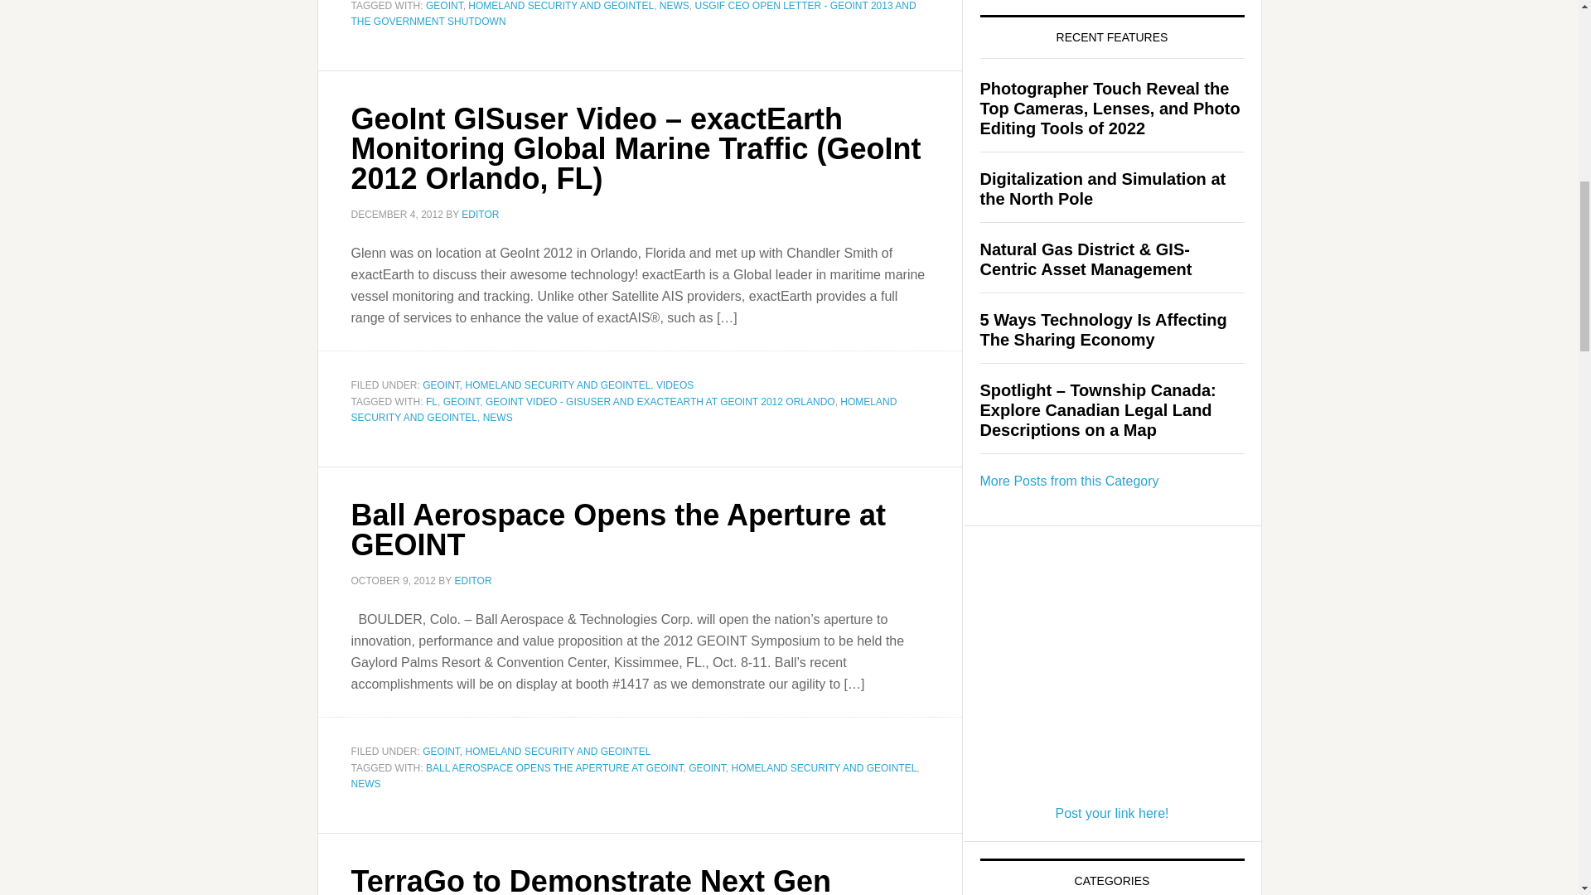  I want to click on GEOINT, so click(444, 6).